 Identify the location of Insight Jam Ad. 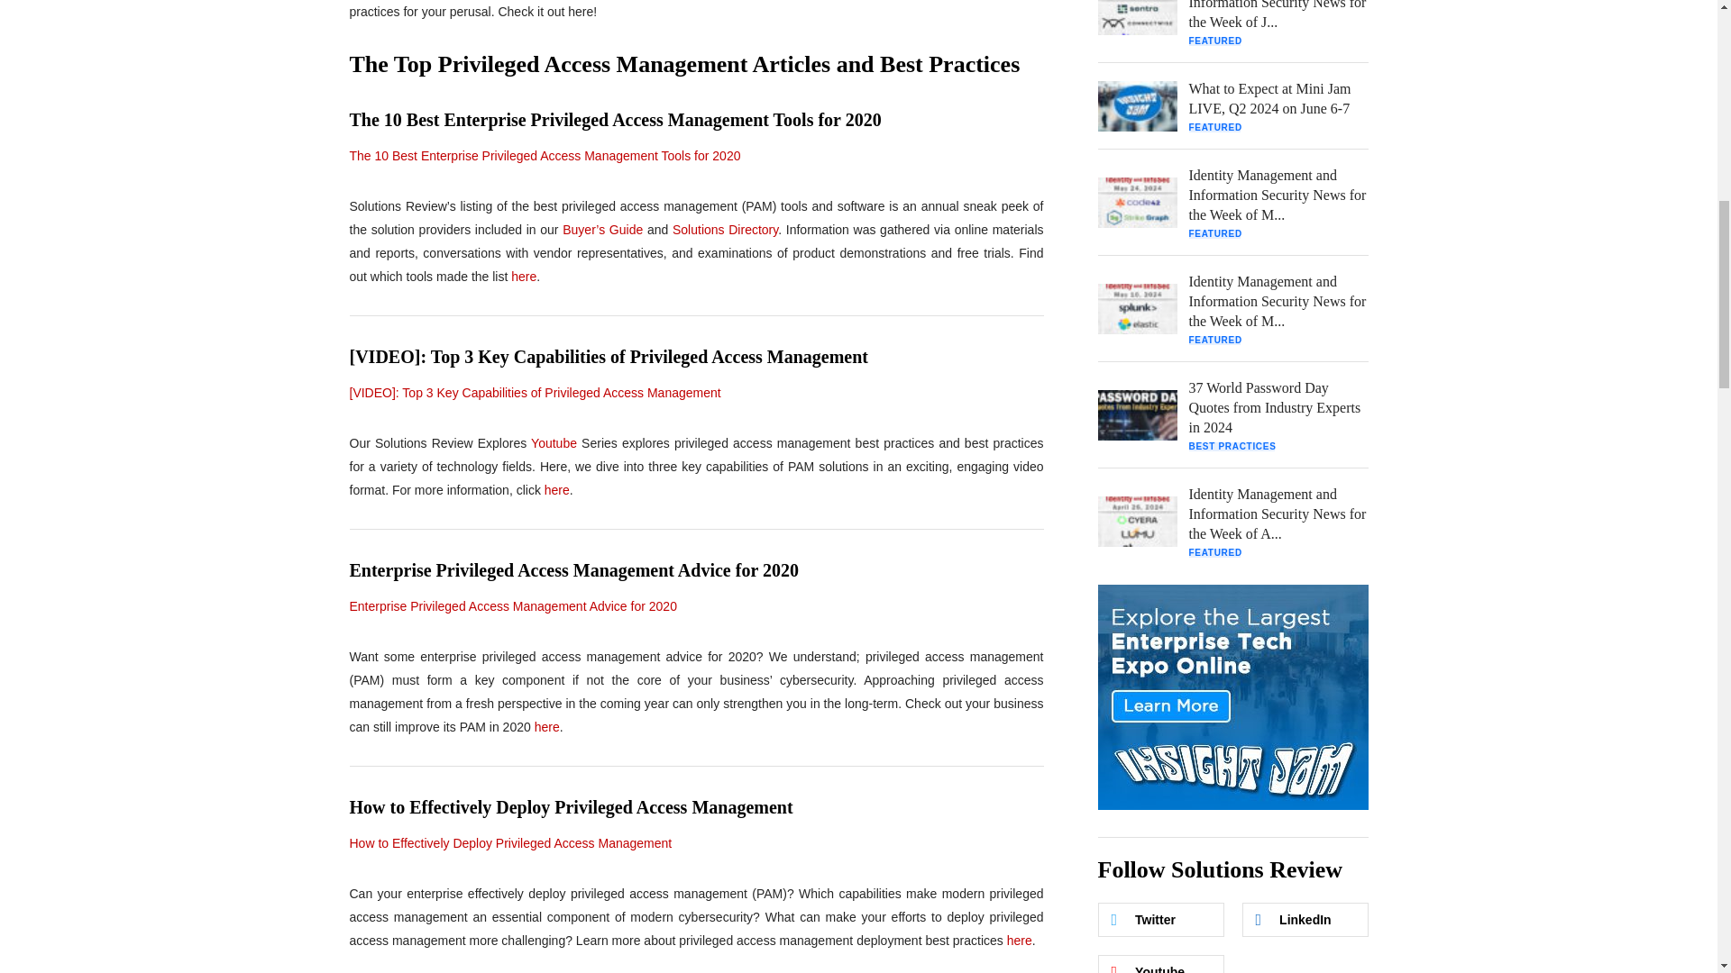
(1233, 697).